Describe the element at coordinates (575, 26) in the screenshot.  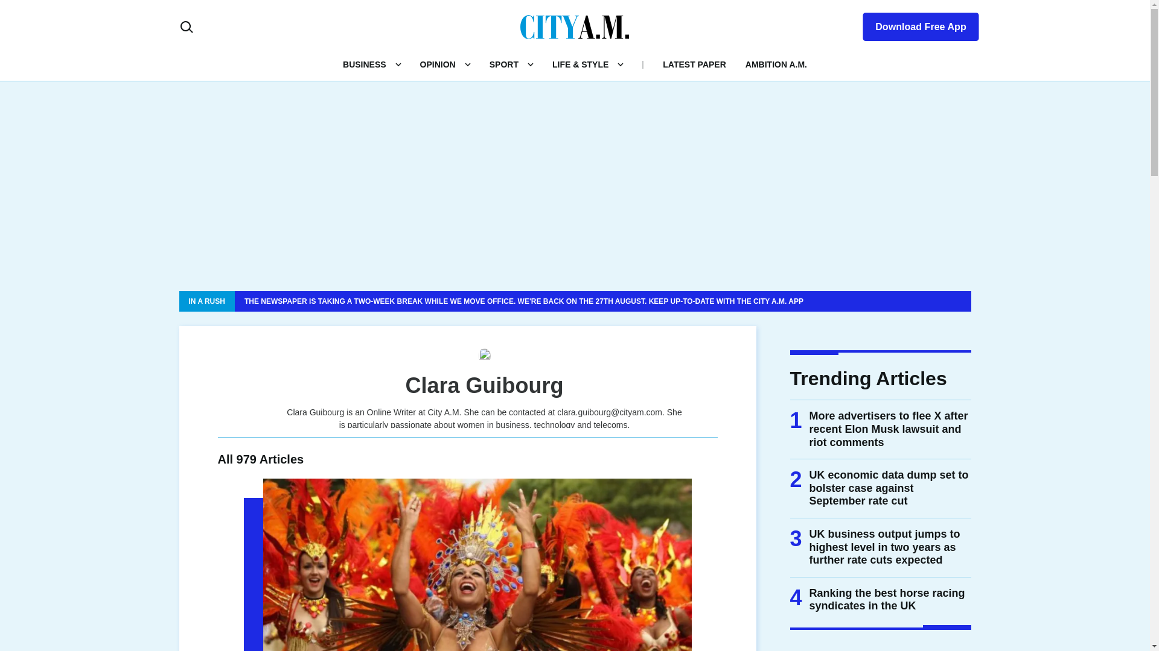
I see `CityAM` at that location.